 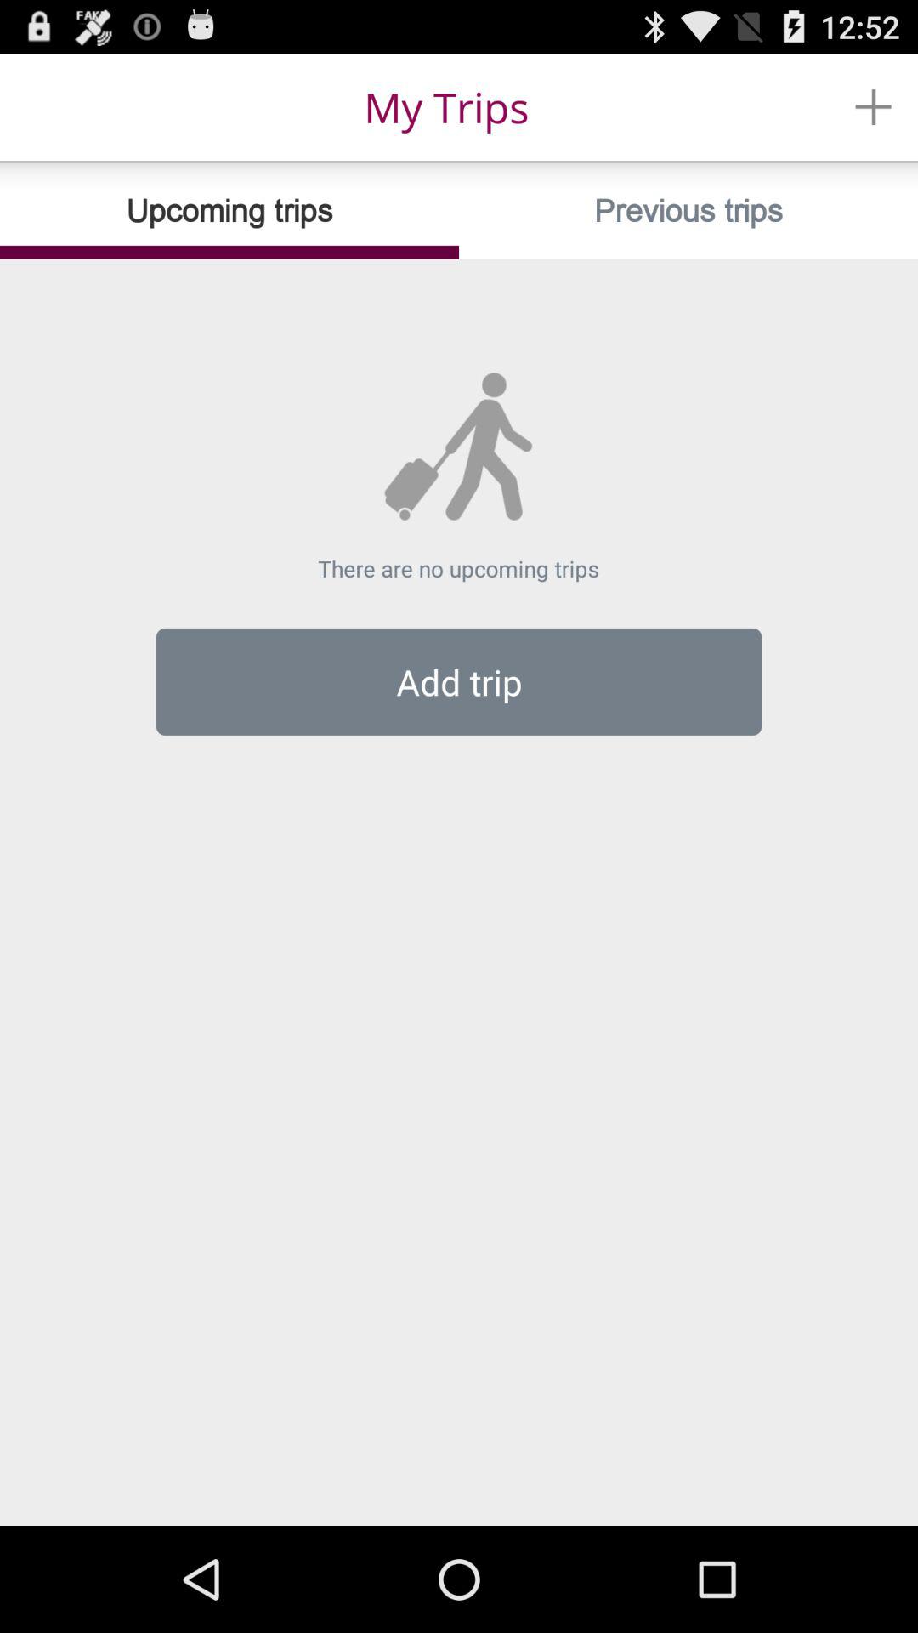 I want to click on choose the item above the previous trips icon, so click(x=874, y=107).